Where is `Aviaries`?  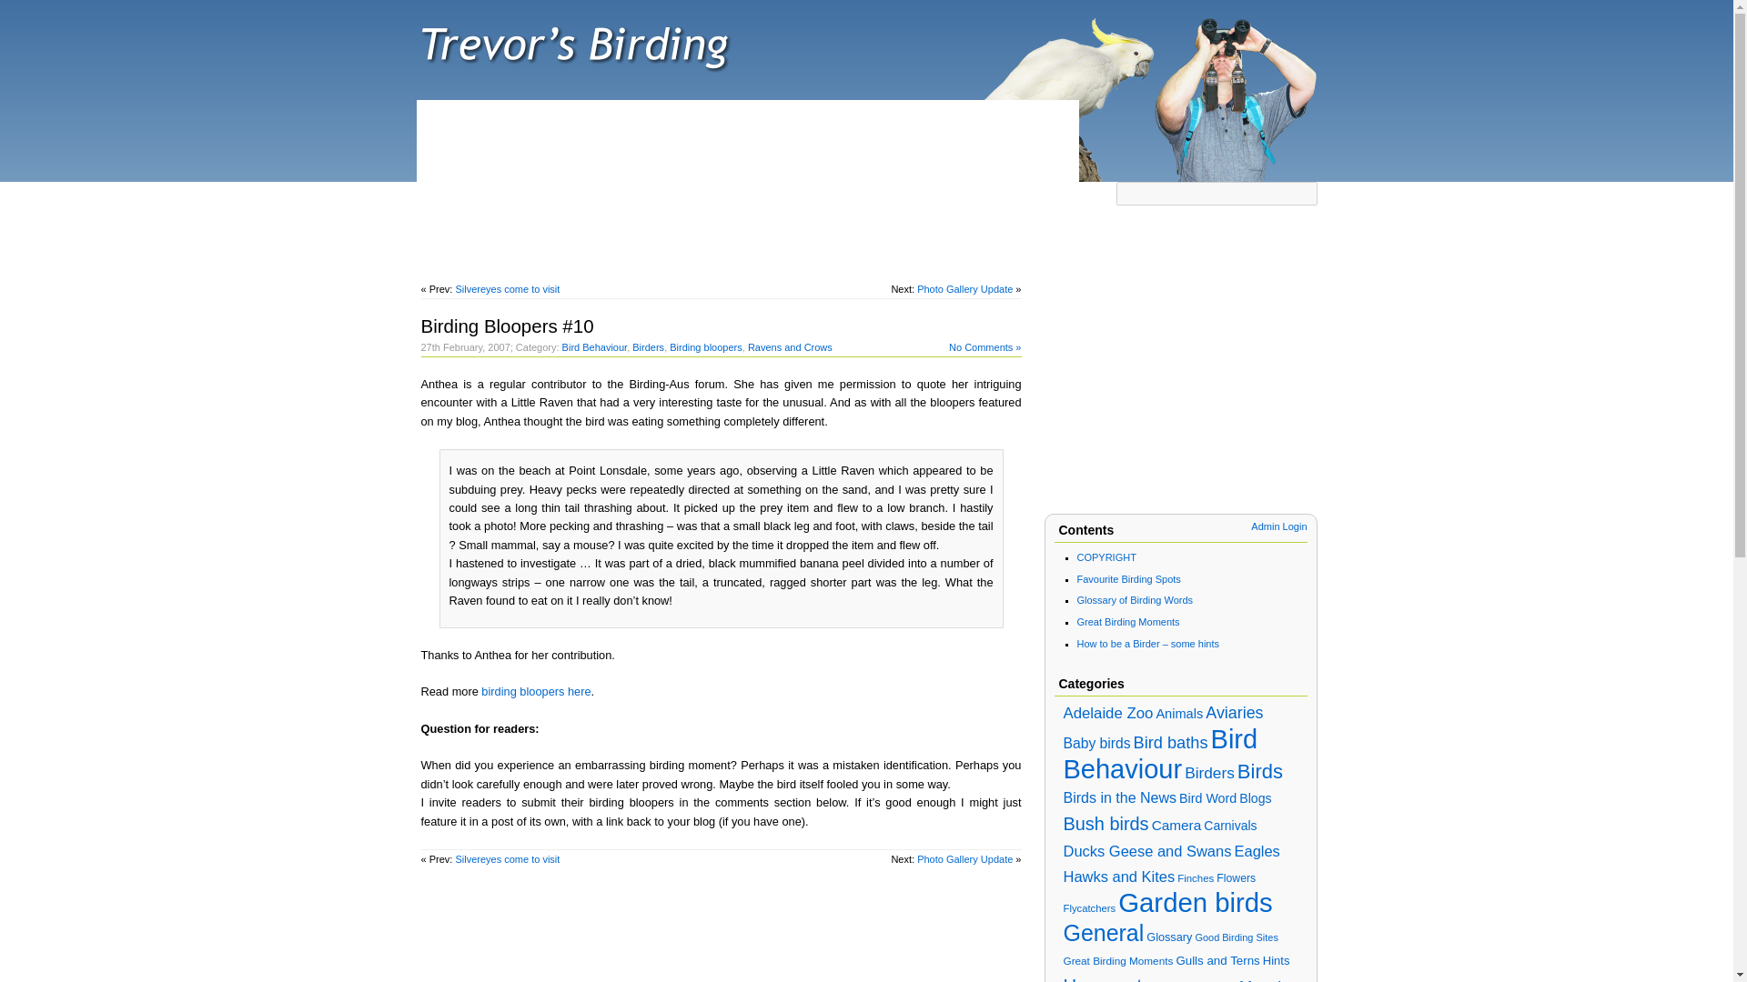
Aviaries is located at coordinates (1234, 713).